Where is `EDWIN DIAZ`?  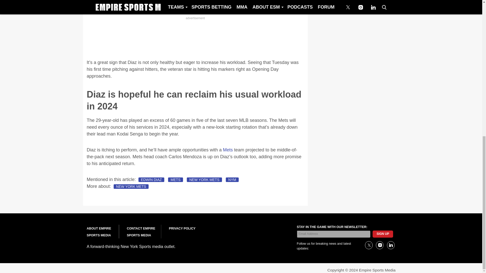
EDWIN DIAZ is located at coordinates (151, 180).